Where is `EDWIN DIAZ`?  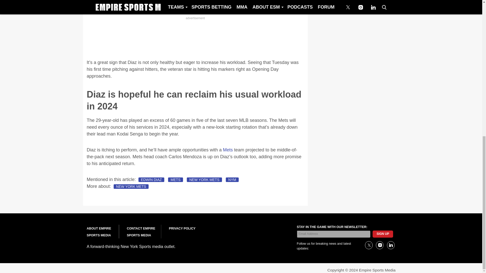
EDWIN DIAZ is located at coordinates (151, 180).